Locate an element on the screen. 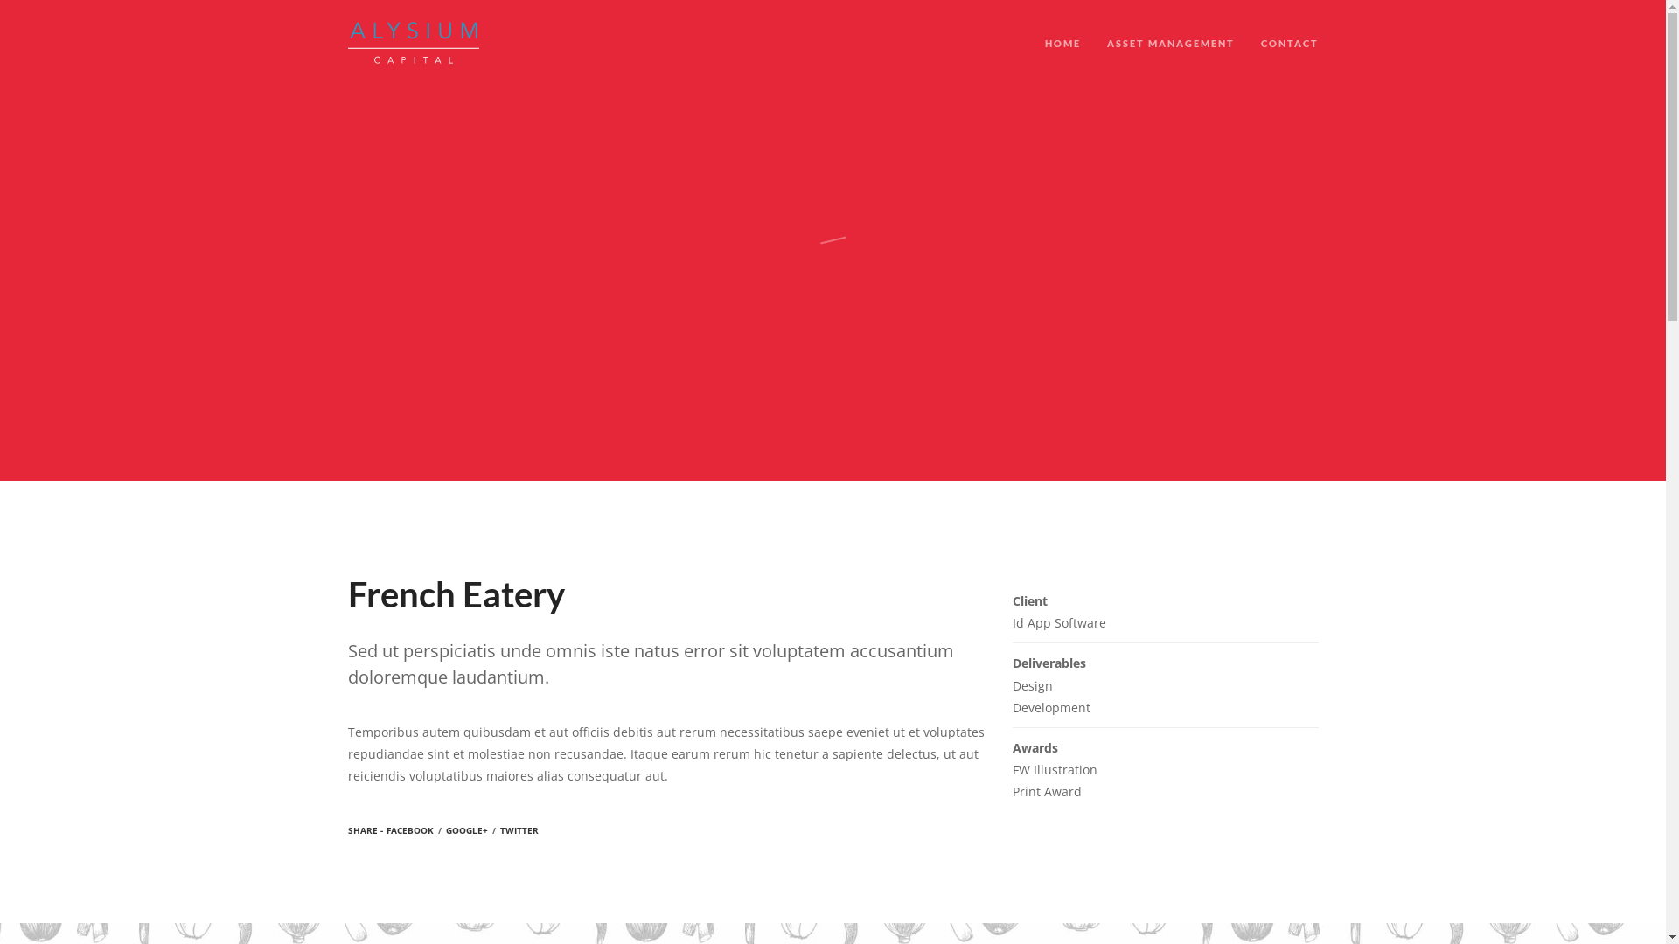 Image resolution: width=1679 pixels, height=944 pixels. FACEBOOK is located at coordinates (410, 830).